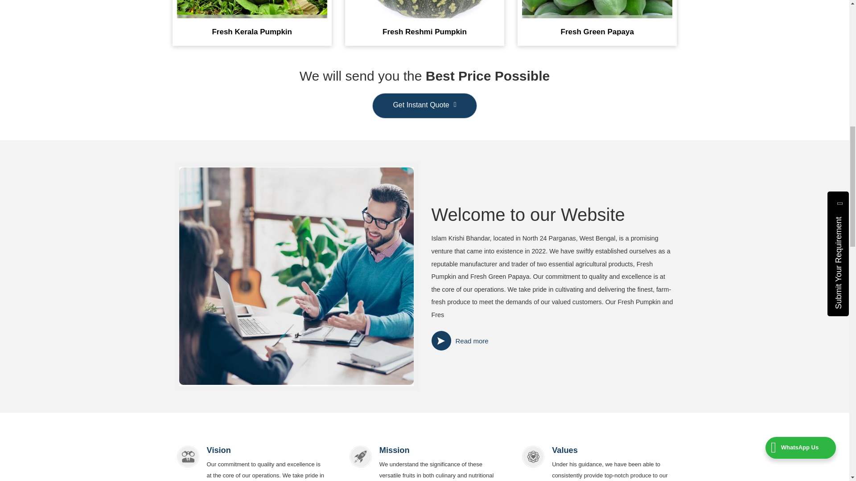  What do you see at coordinates (252, 29) in the screenshot?
I see `Fresh Kerala Pumpkin` at bounding box center [252, 29].